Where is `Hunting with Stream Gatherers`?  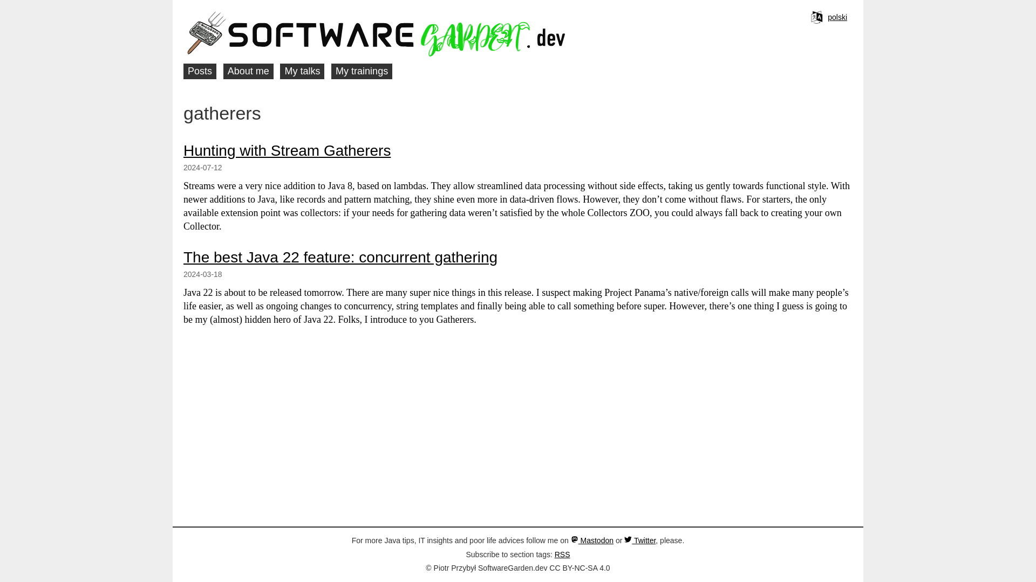
Hunting with Stream Gatherers is located at coordinates (287, 150).